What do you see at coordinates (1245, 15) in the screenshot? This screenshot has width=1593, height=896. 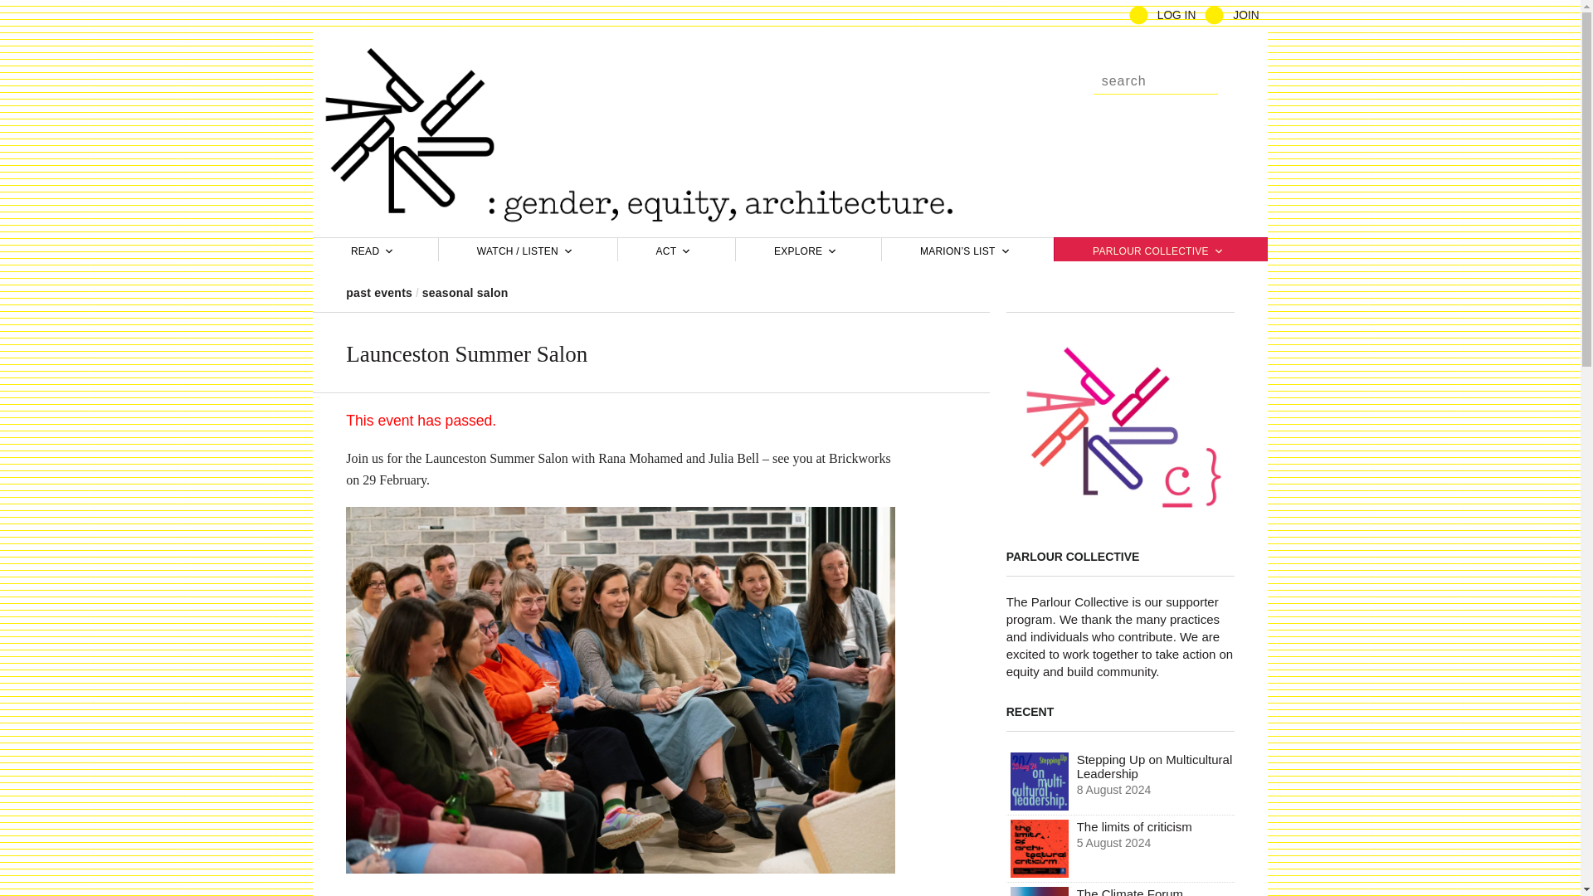 I see `JOIN` at bounding box center [1245, 15].